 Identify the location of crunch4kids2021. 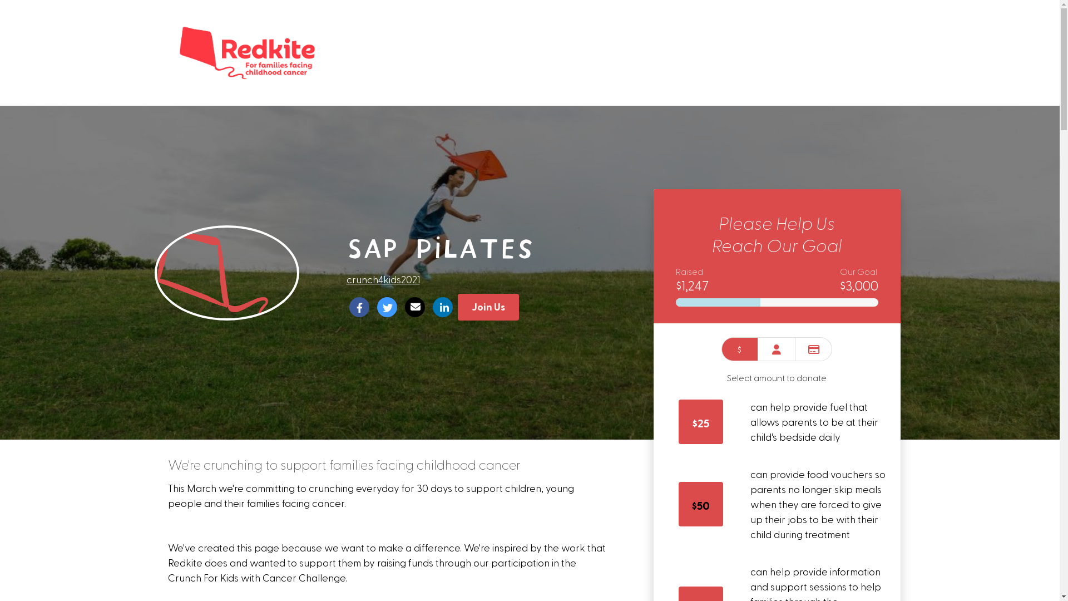
(383, 279).